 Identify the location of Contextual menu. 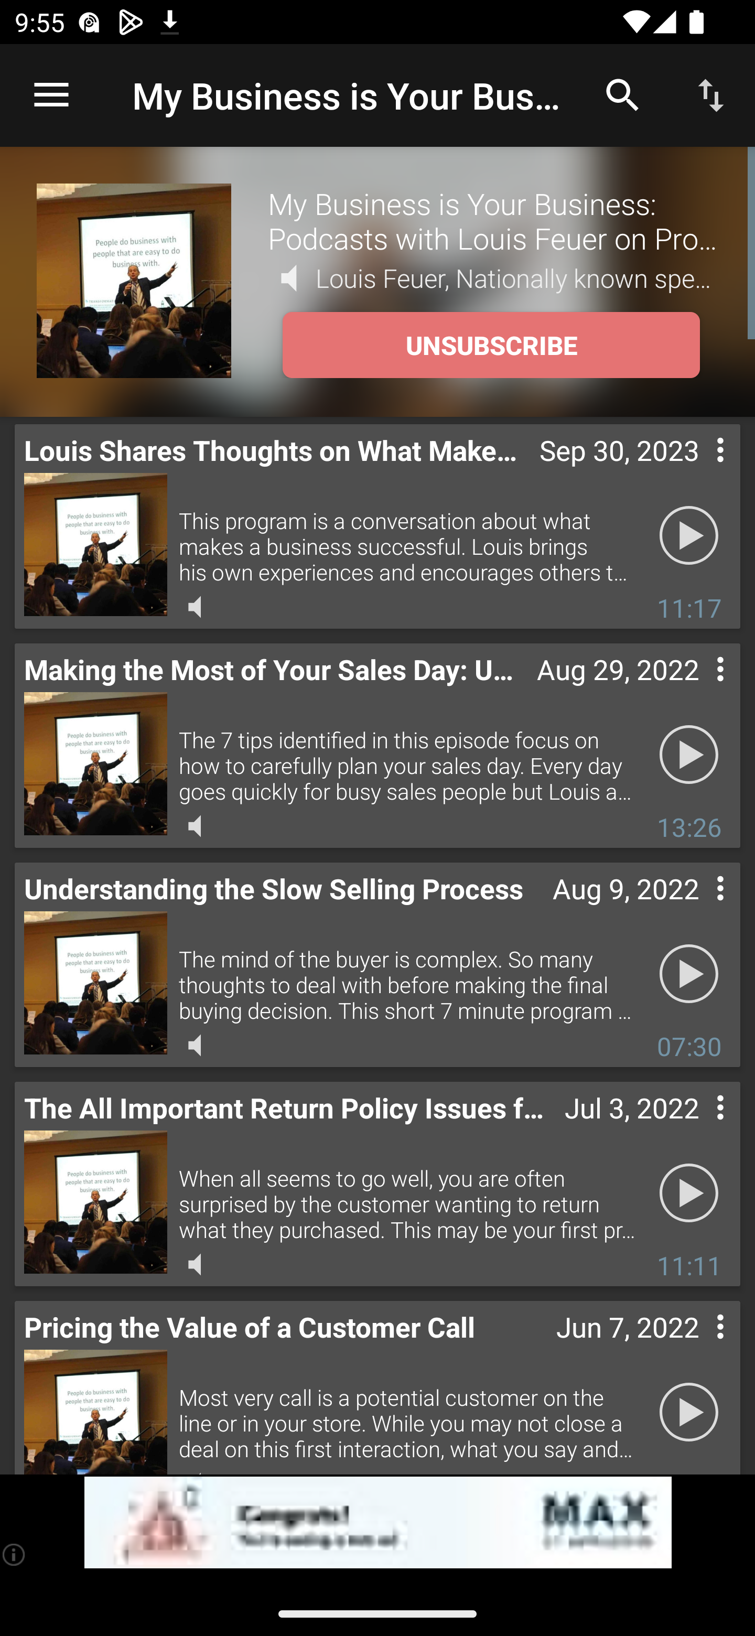
(697, 1347).